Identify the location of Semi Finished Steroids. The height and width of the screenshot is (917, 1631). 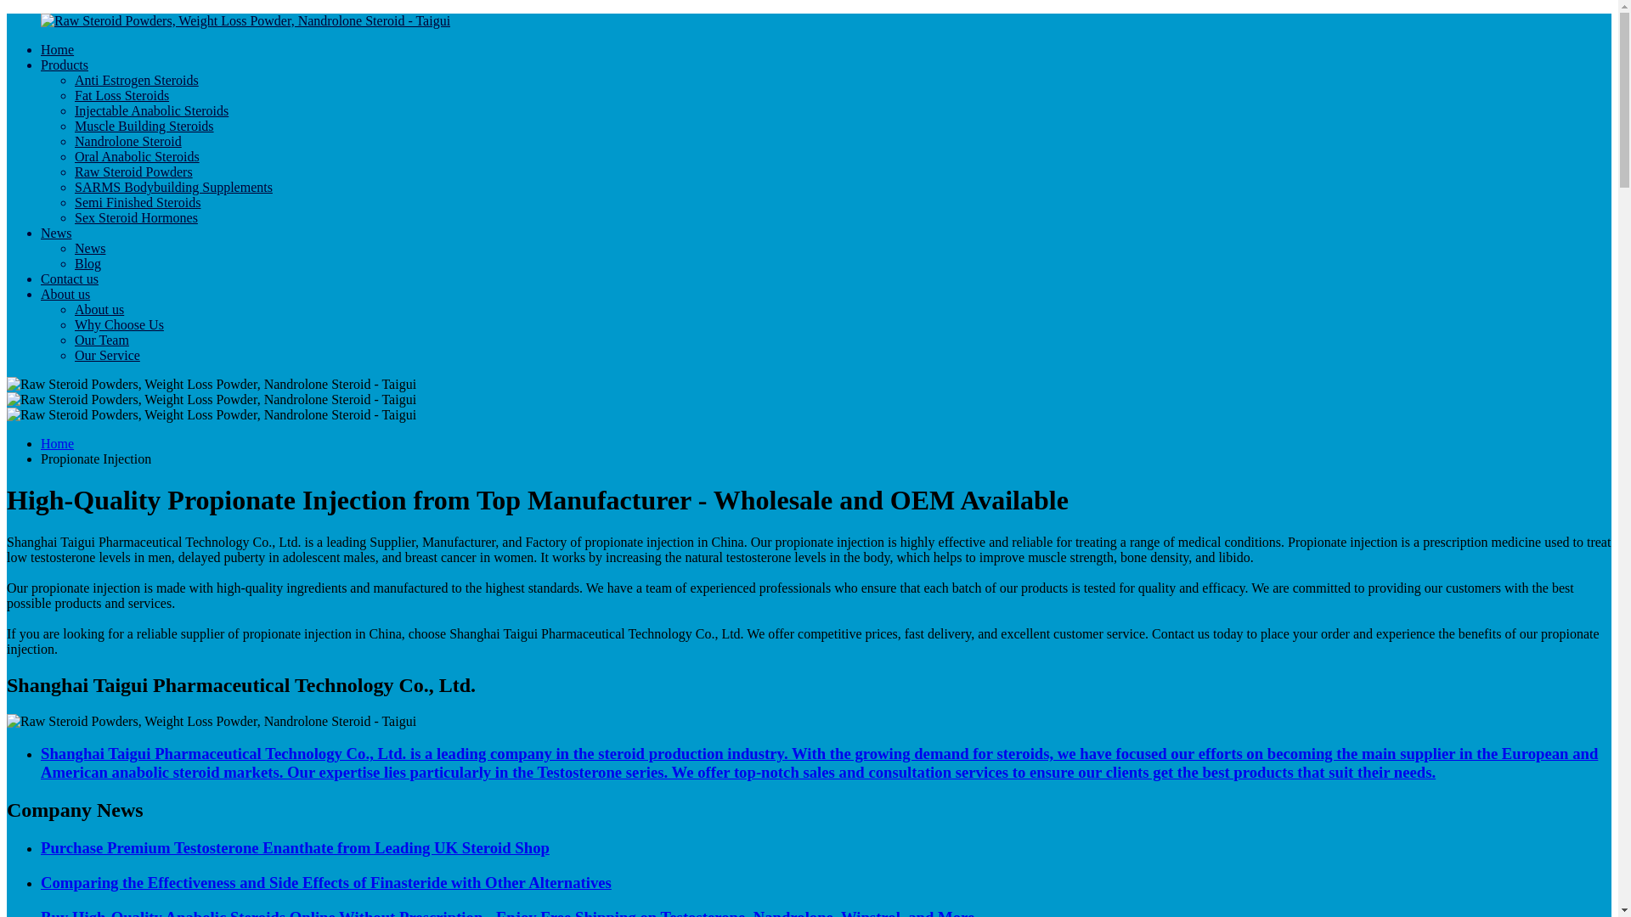
(138, 202).